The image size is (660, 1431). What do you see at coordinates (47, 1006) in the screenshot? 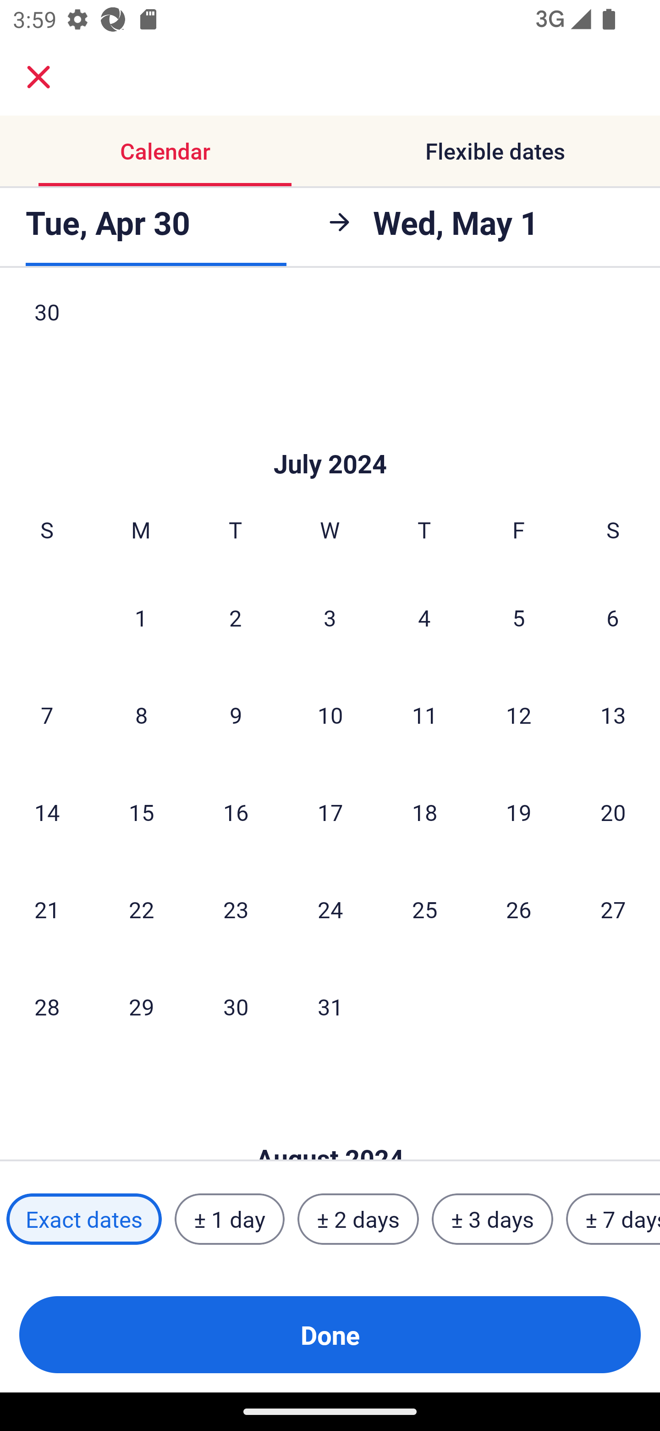
I see `28 Sunday, July 28, 2024` at bounding box center [47, 1006].